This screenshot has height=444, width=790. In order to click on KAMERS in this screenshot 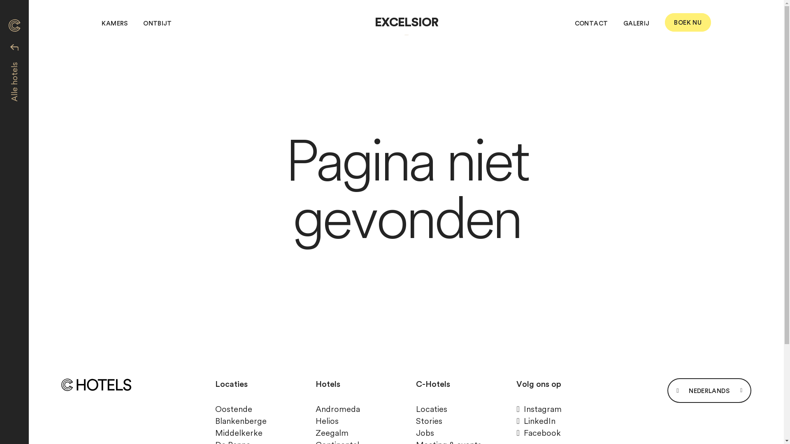, I will do `click(114, 23)`.